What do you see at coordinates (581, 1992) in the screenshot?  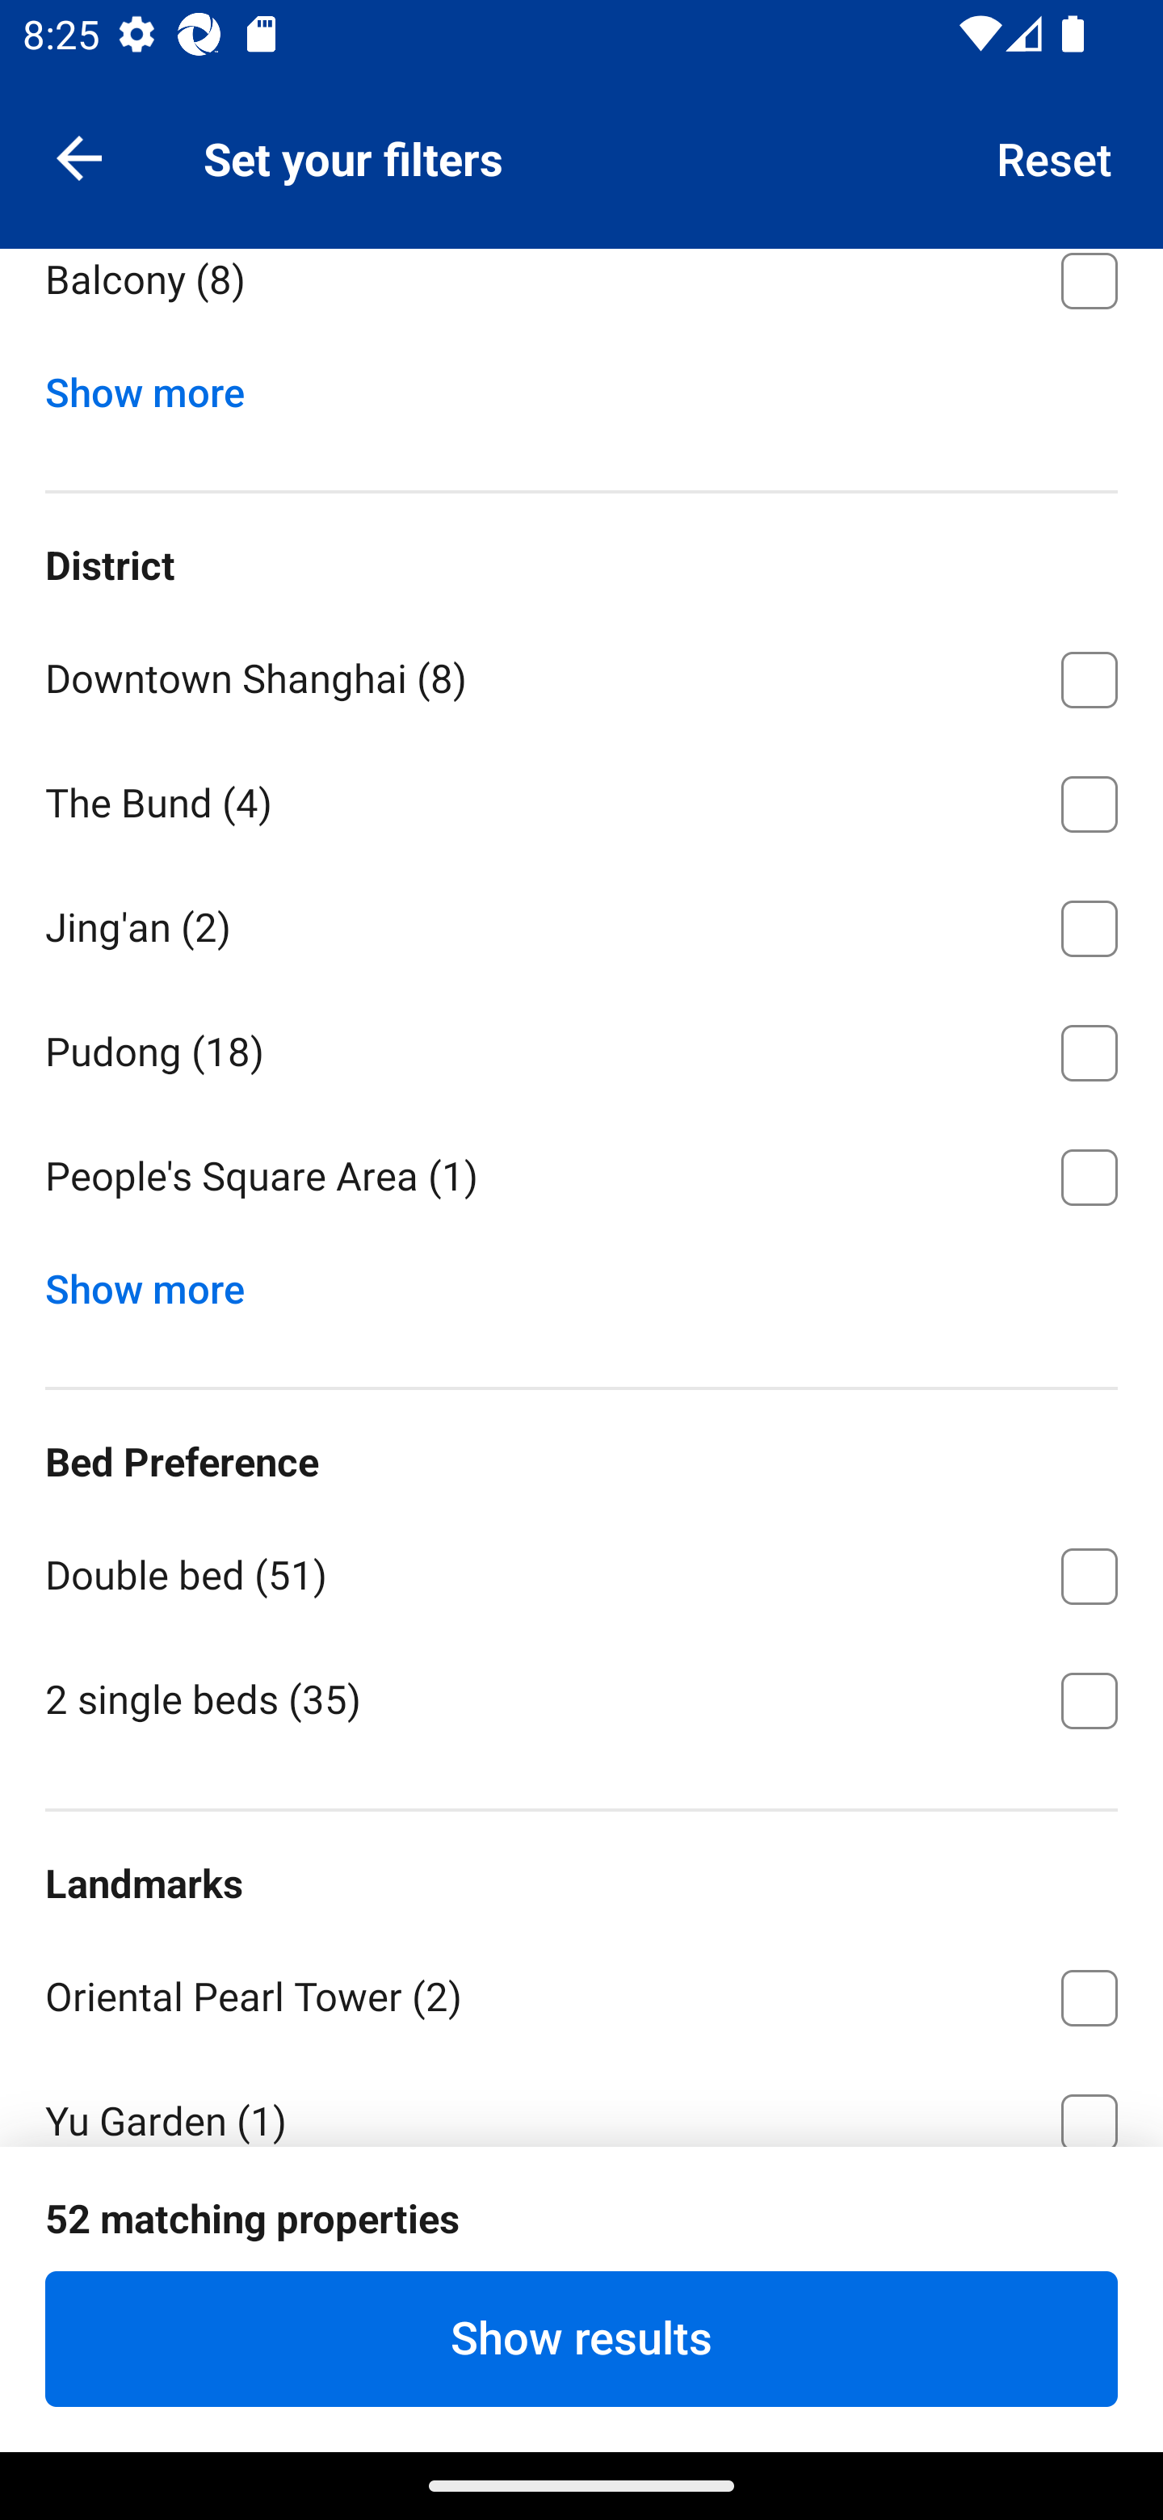 I see `Oriental Pearl Tower ⁦(2)` at bounding box center [581, 1992].